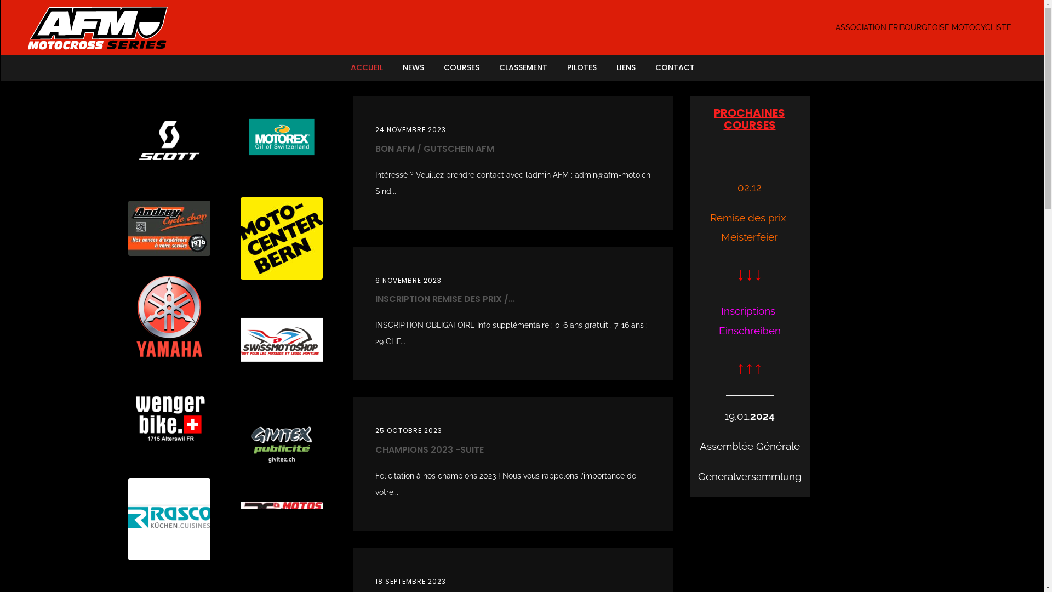 Image resolution: width=1052 pixels, height=592 pixels. I want to click on Logo_PSMotos-Cycles_coul, so click(281, 510).